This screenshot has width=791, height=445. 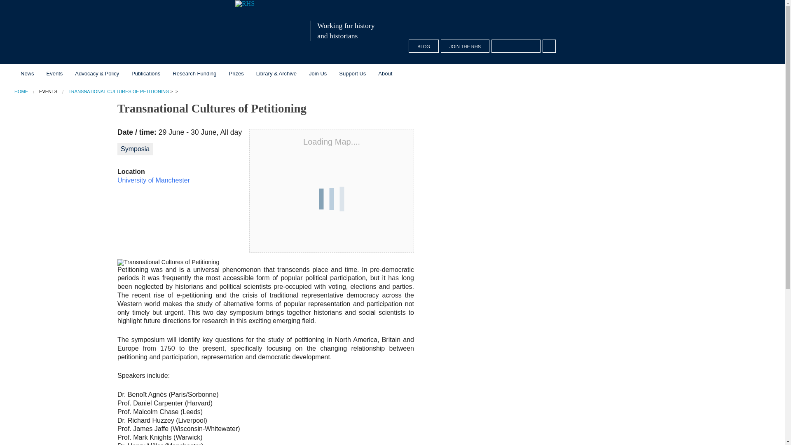 What do you see at coordinates (352, 73) in the screenshot?
I see `Support Us` at bounding box center [352, 73].